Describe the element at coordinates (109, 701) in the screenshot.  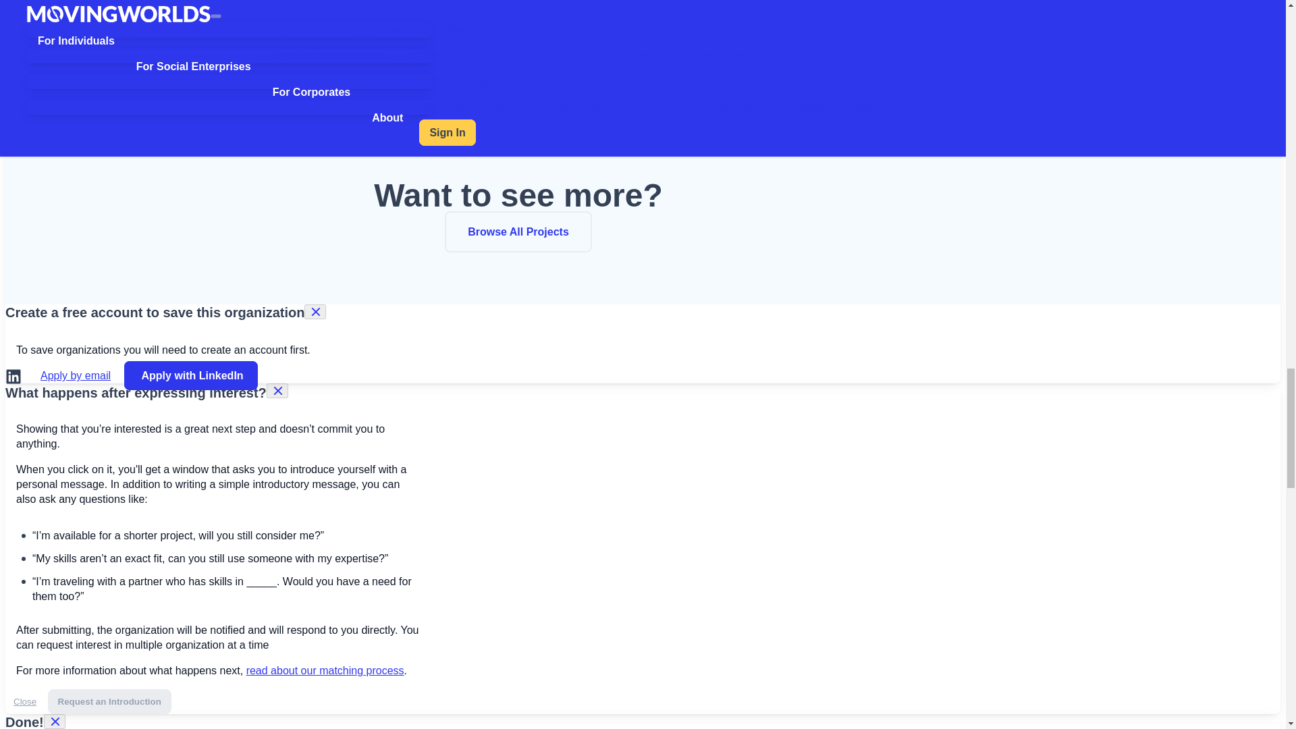
I see `Request an Introduction` at that location.